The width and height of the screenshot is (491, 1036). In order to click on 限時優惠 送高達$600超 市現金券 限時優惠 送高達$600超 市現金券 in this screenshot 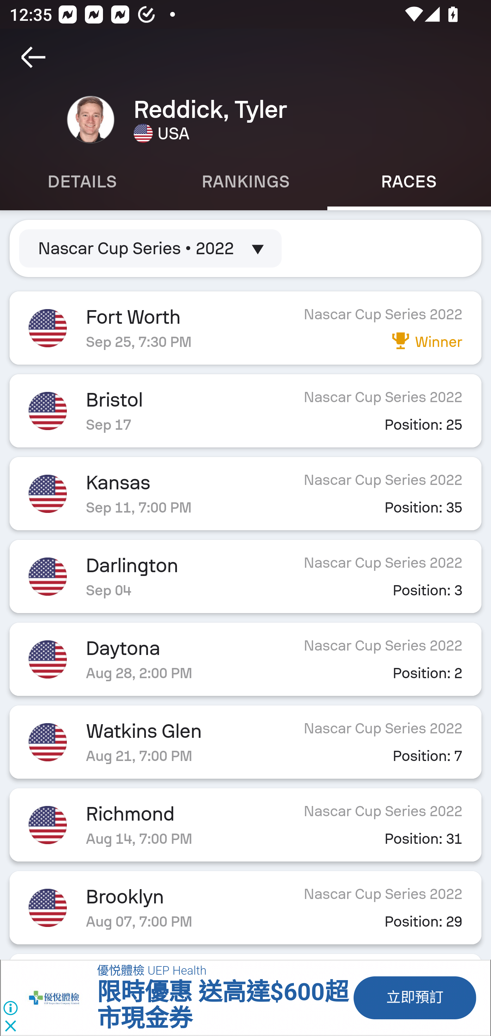, I will do `click(222, 1005)`.